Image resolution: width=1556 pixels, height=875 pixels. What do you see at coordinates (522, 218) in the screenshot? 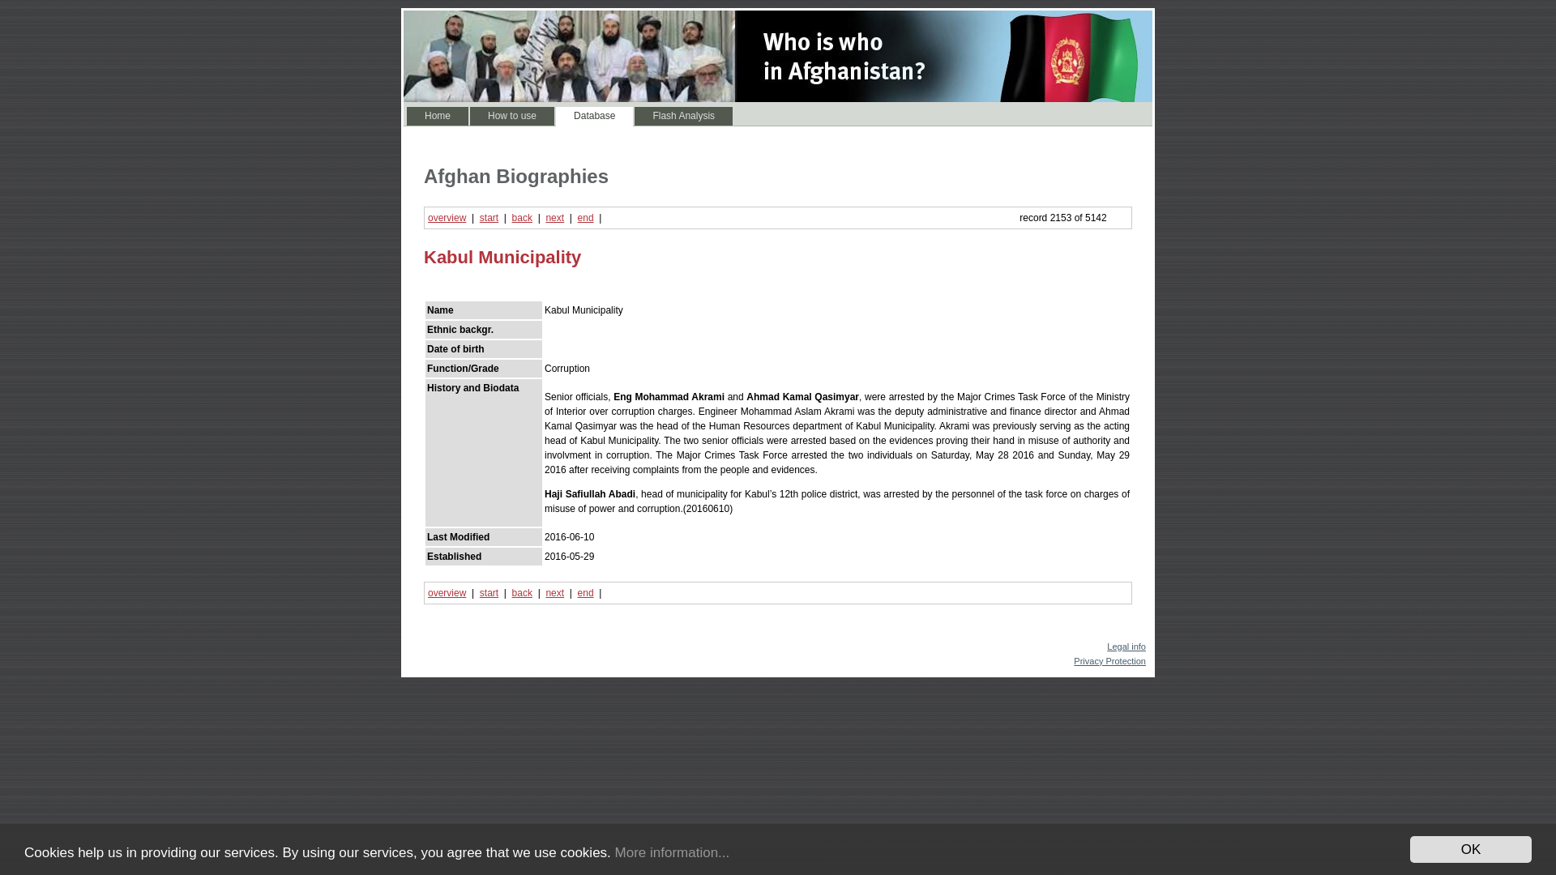
I see `back` at bounding box center [522, 218].